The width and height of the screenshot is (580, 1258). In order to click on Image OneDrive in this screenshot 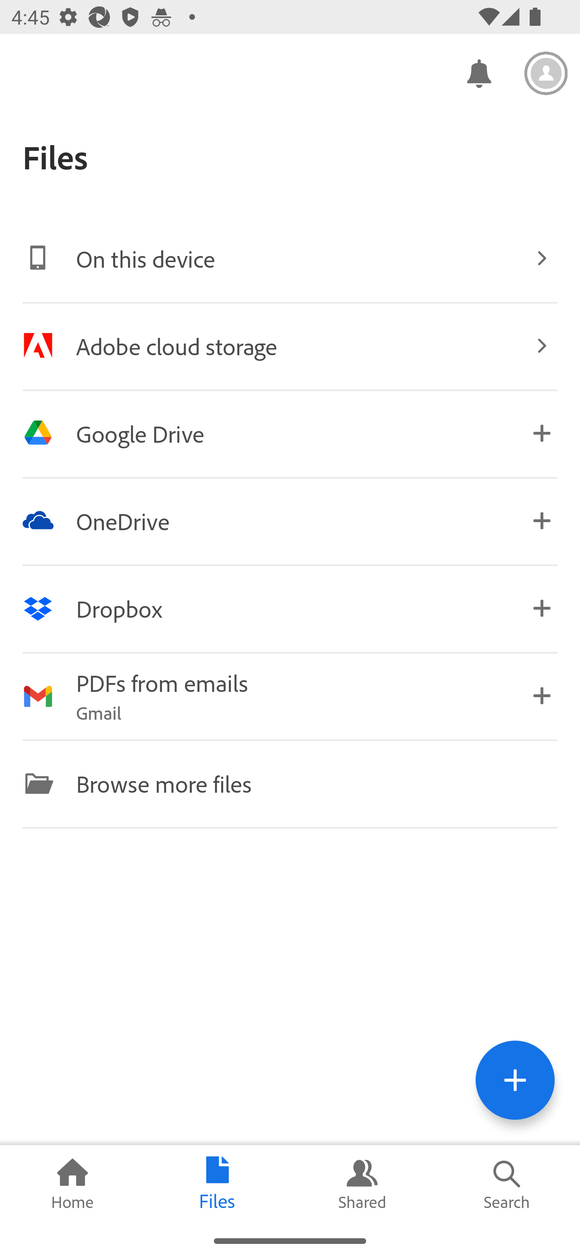, I will do `click(290, 521)`.